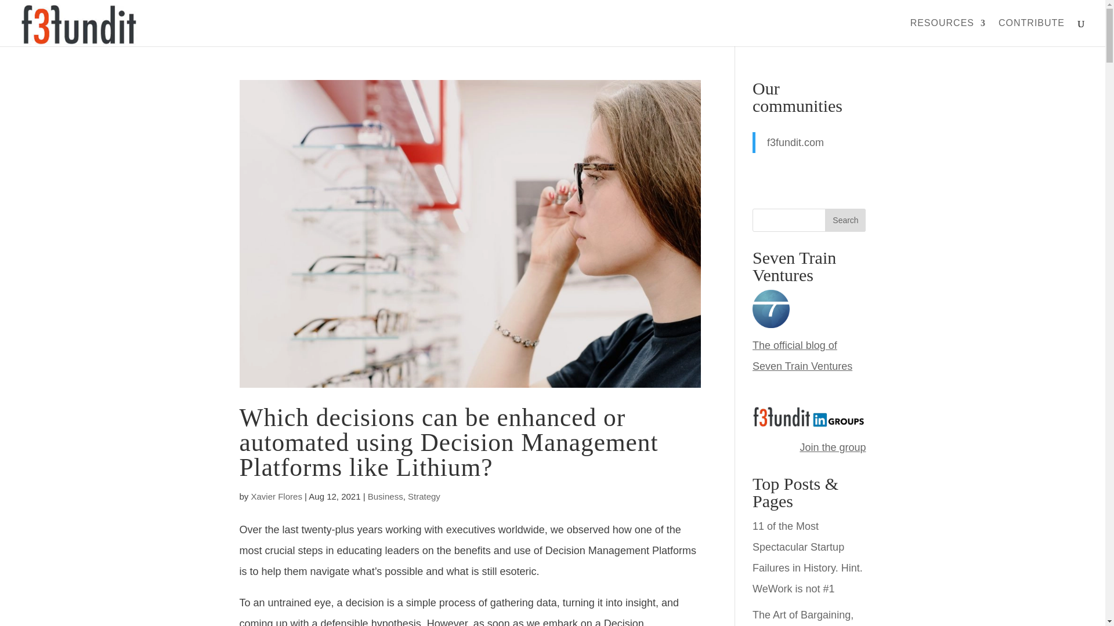  Describe the element at coordinates (845, 220) in the screenshot. I see `Search` at that location.